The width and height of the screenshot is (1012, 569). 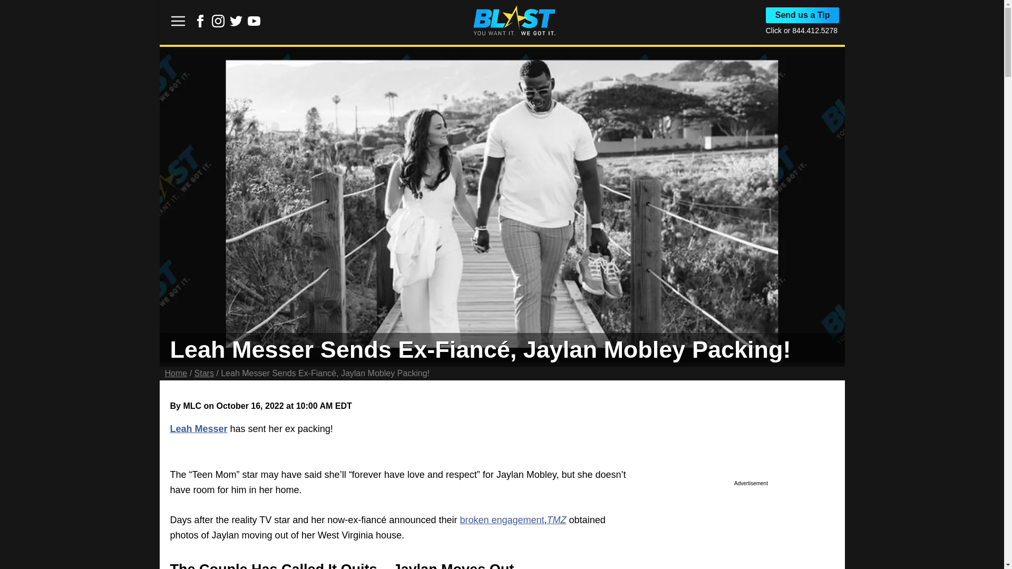 I want to click on Link to Twitter, so click(x=236, y=24).